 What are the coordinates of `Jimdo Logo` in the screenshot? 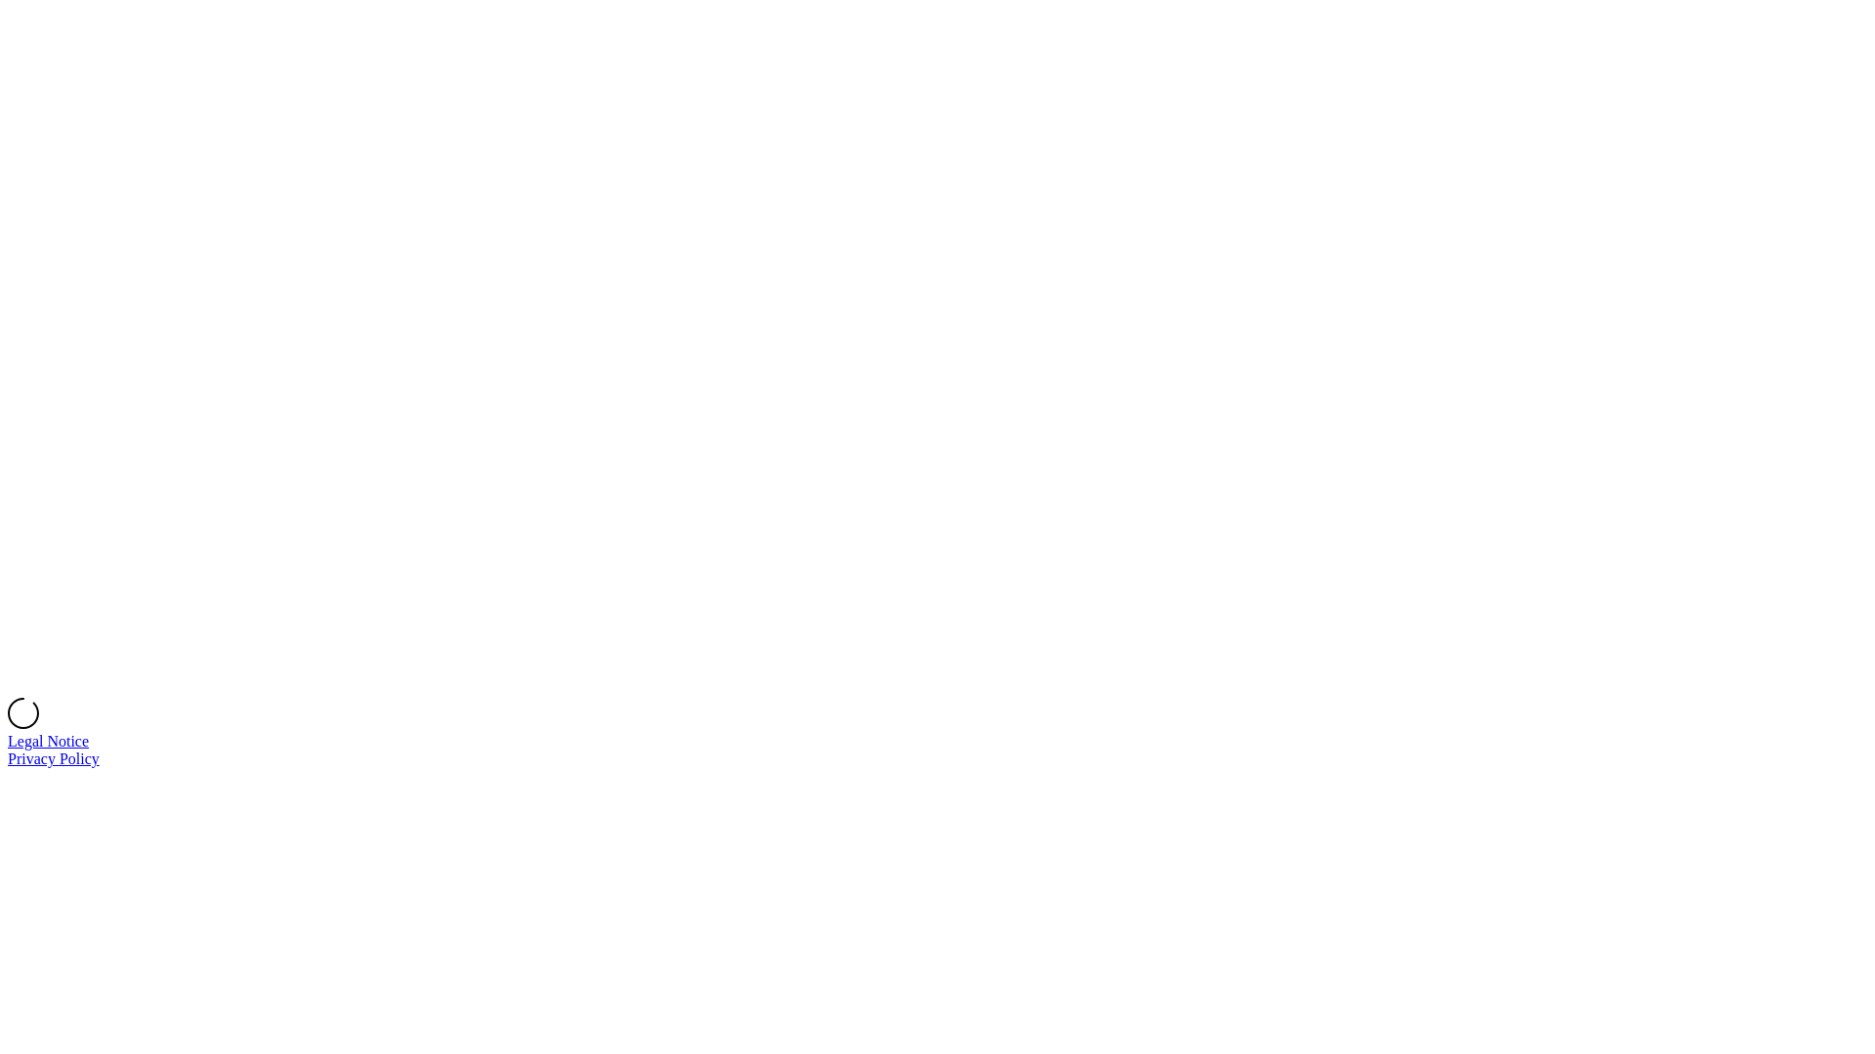 It's located at (937, 353).